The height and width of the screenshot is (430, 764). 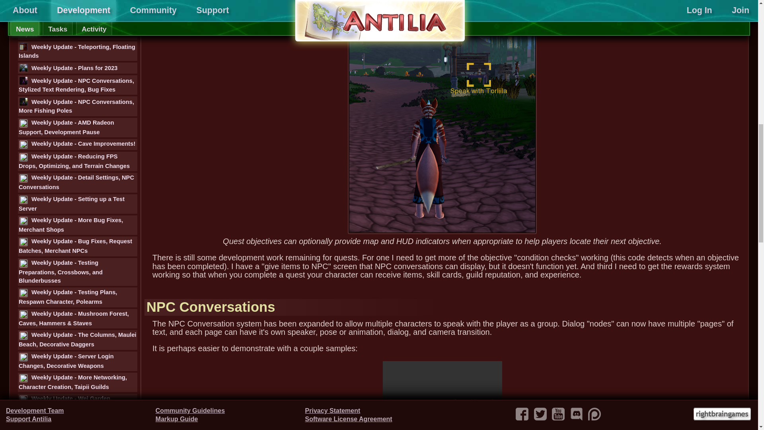 I want to click on Weekly Update - Setting up a Test Server, so click(x=77, y=204).